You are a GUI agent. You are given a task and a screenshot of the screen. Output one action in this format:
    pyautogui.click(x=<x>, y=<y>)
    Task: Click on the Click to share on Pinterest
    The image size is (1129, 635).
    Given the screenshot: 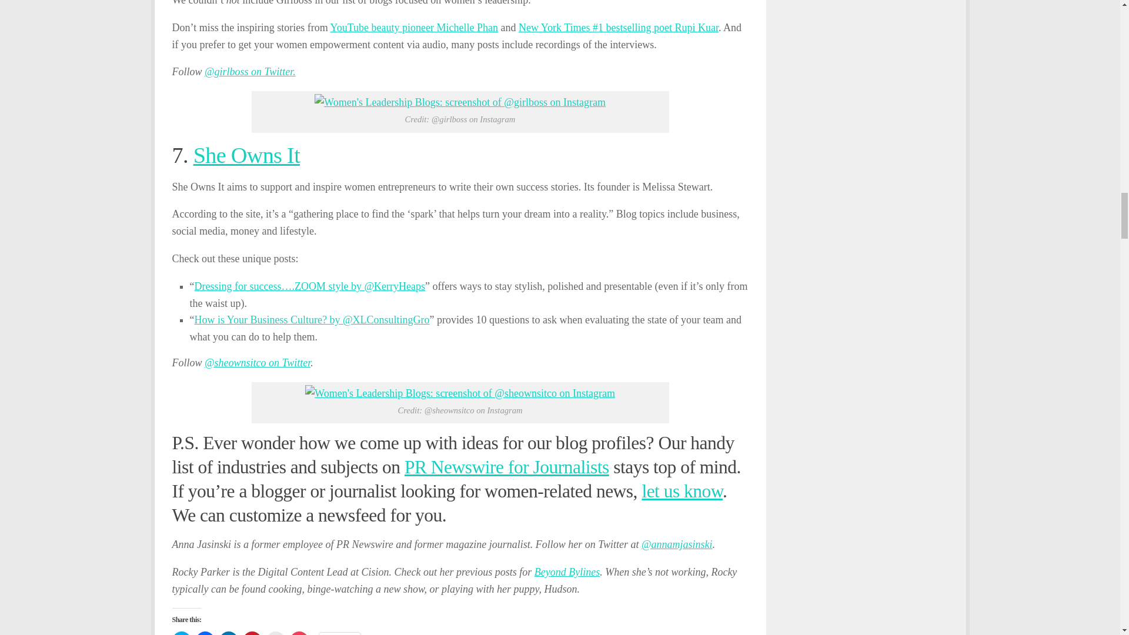 What is the action you would take?
    pyautogui.click(x=252, y=633)
    